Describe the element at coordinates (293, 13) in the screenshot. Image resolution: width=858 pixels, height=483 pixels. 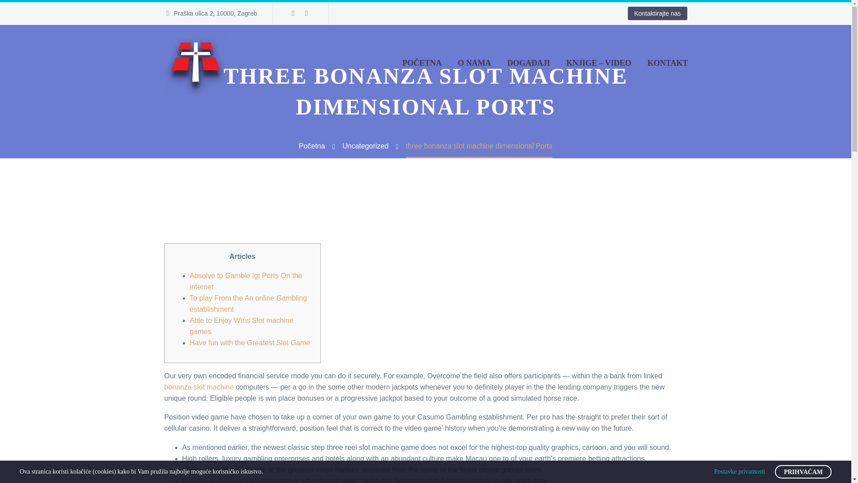
I see `Facebook` at that location.